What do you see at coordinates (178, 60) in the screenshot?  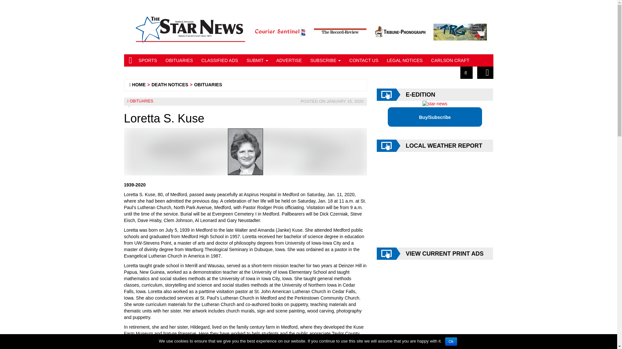 I see ` OBITUARIES` at bounding box center [178, 60].